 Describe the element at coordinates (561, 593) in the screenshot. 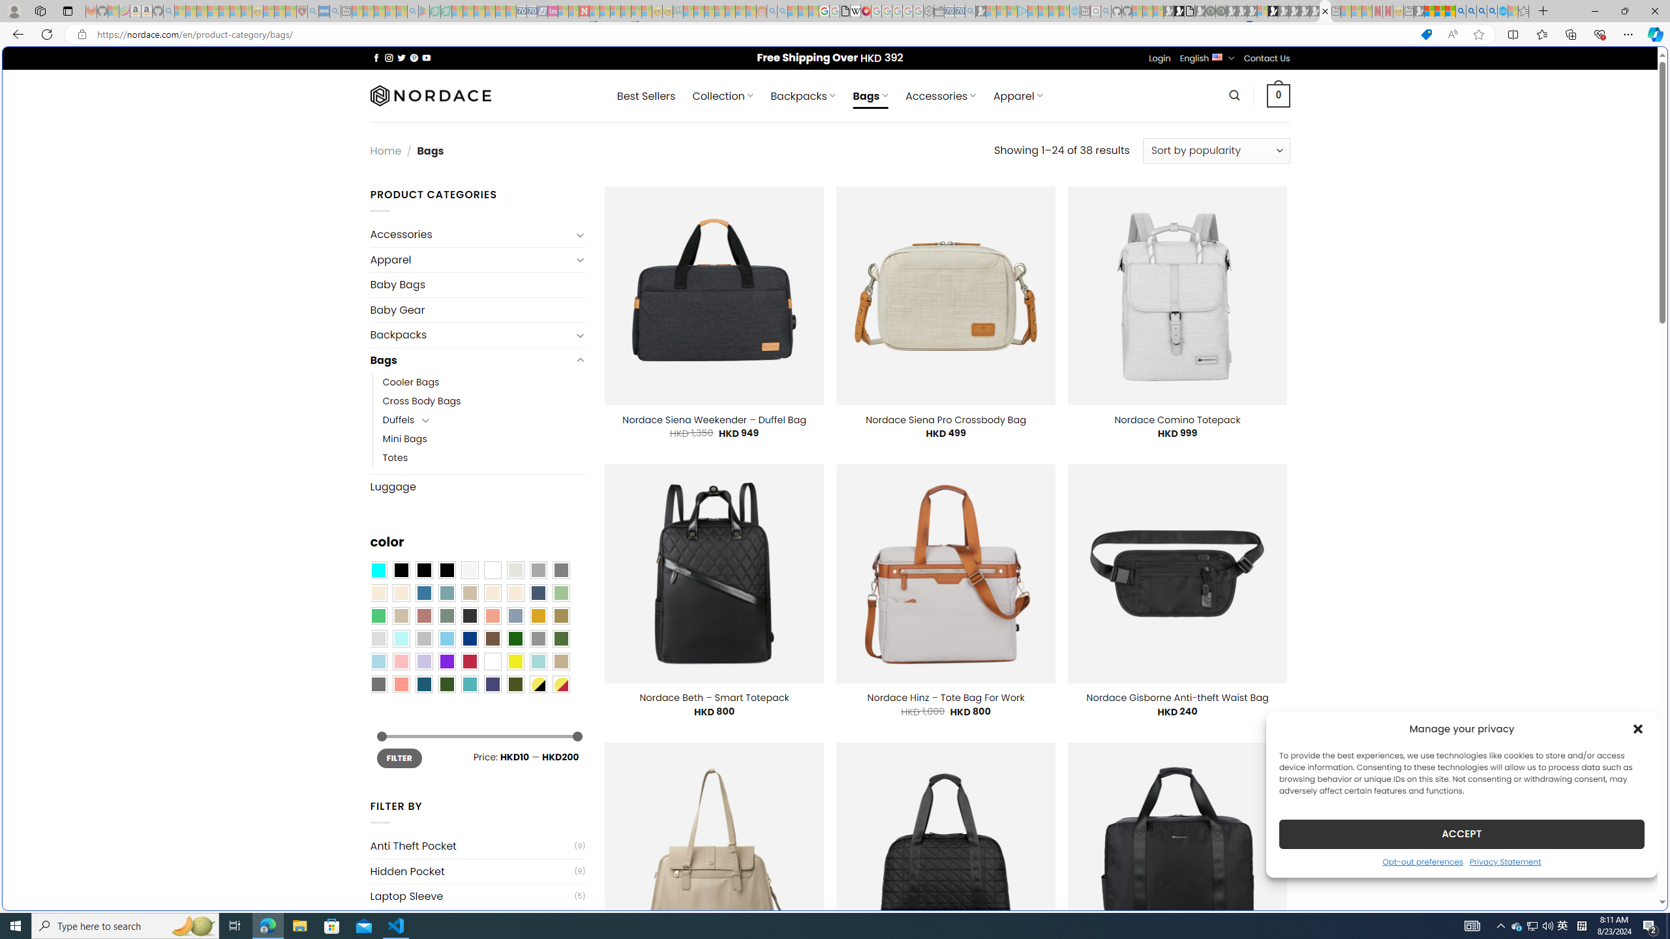

I see `Light Green` at that location.